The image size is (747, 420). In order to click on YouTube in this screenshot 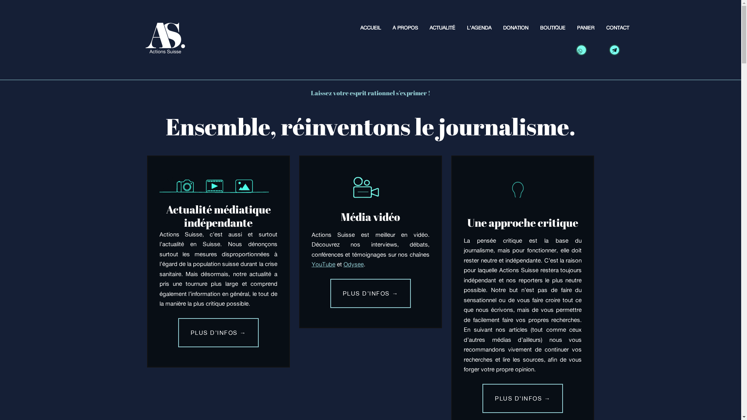, I will do `click(324, 264)`.